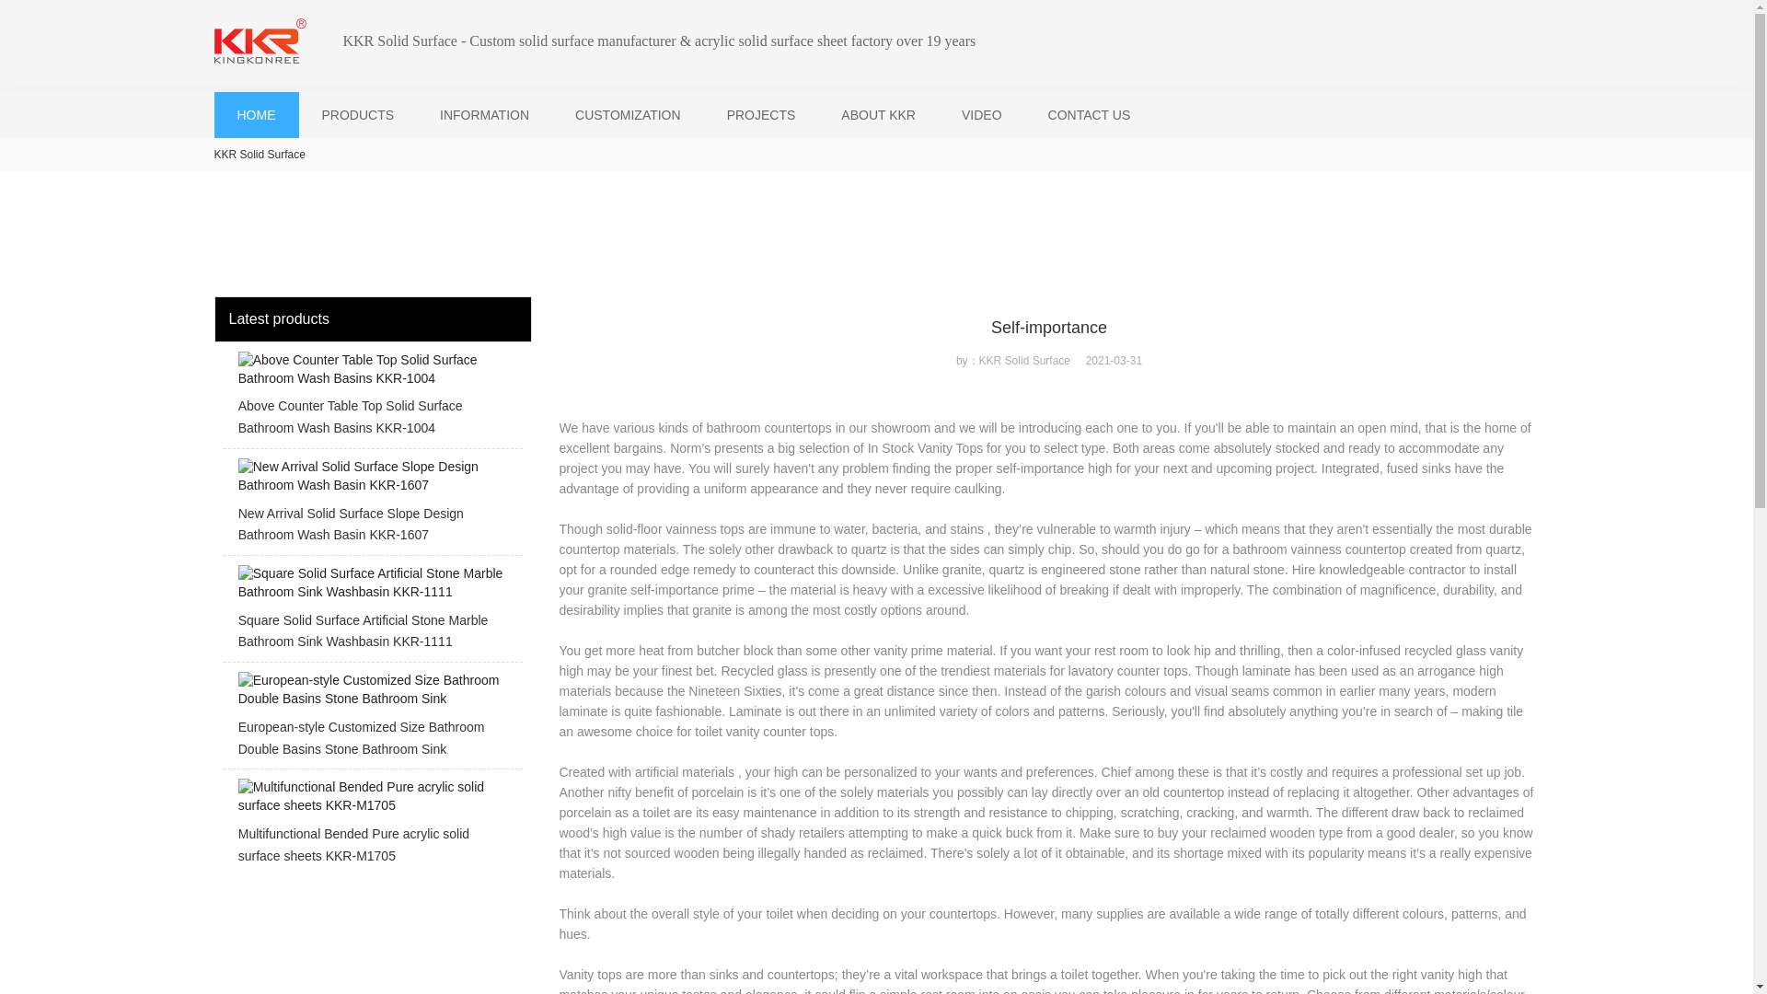 The image size is (1767, 994). What do you see at coordinates (878, 114) in the screenshot?
I see `ABOUT KKR` at bounding box center [878, 114].